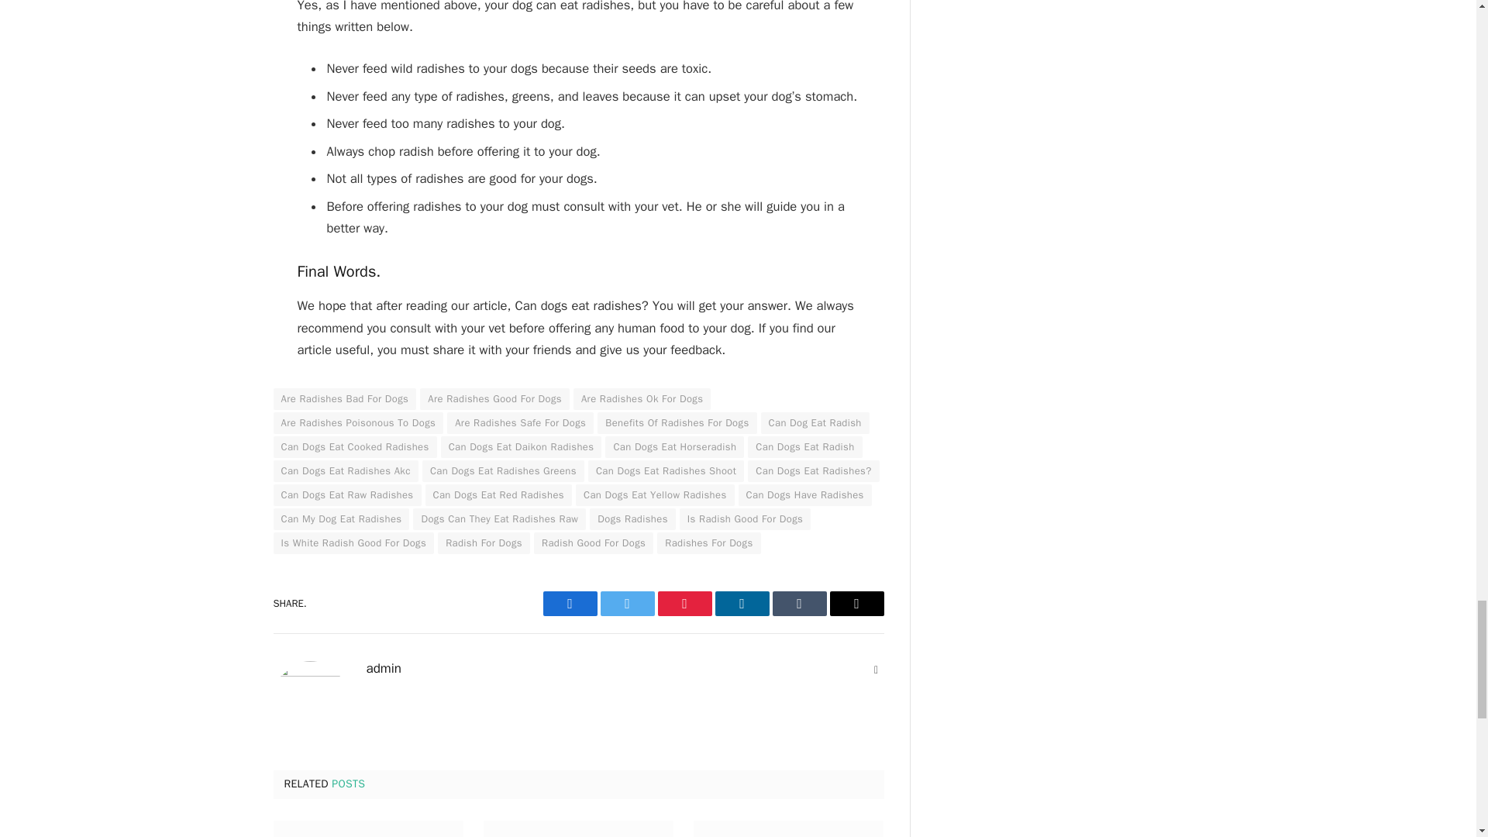 The height and width of the screenshot is (837, 1488). Describe the element at coordinates (569, 603) in the screenshot. I see `Share on Facebook` at that location.